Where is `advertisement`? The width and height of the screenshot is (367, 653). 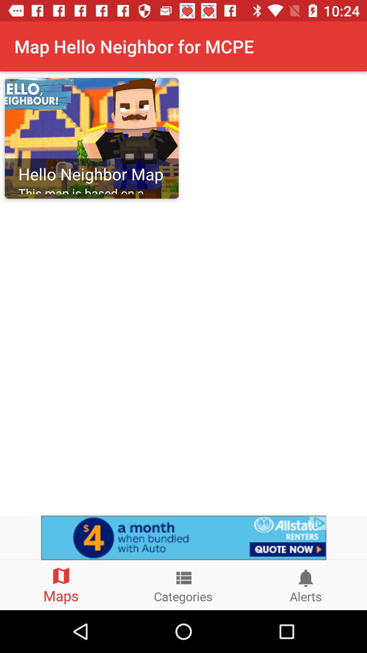 advertisement is located at coordinates (183, 538).